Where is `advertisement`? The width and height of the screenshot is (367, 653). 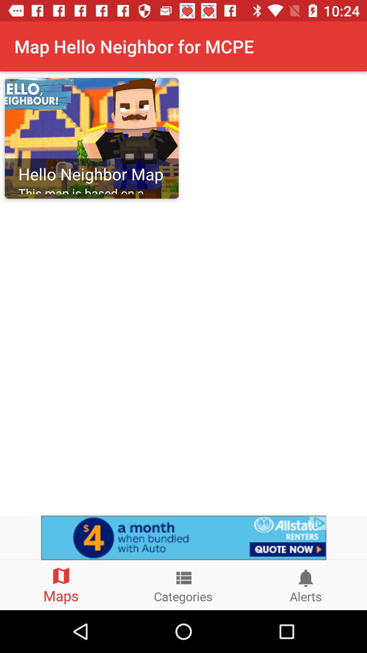 advertisement is located at coordinates (183, 538).